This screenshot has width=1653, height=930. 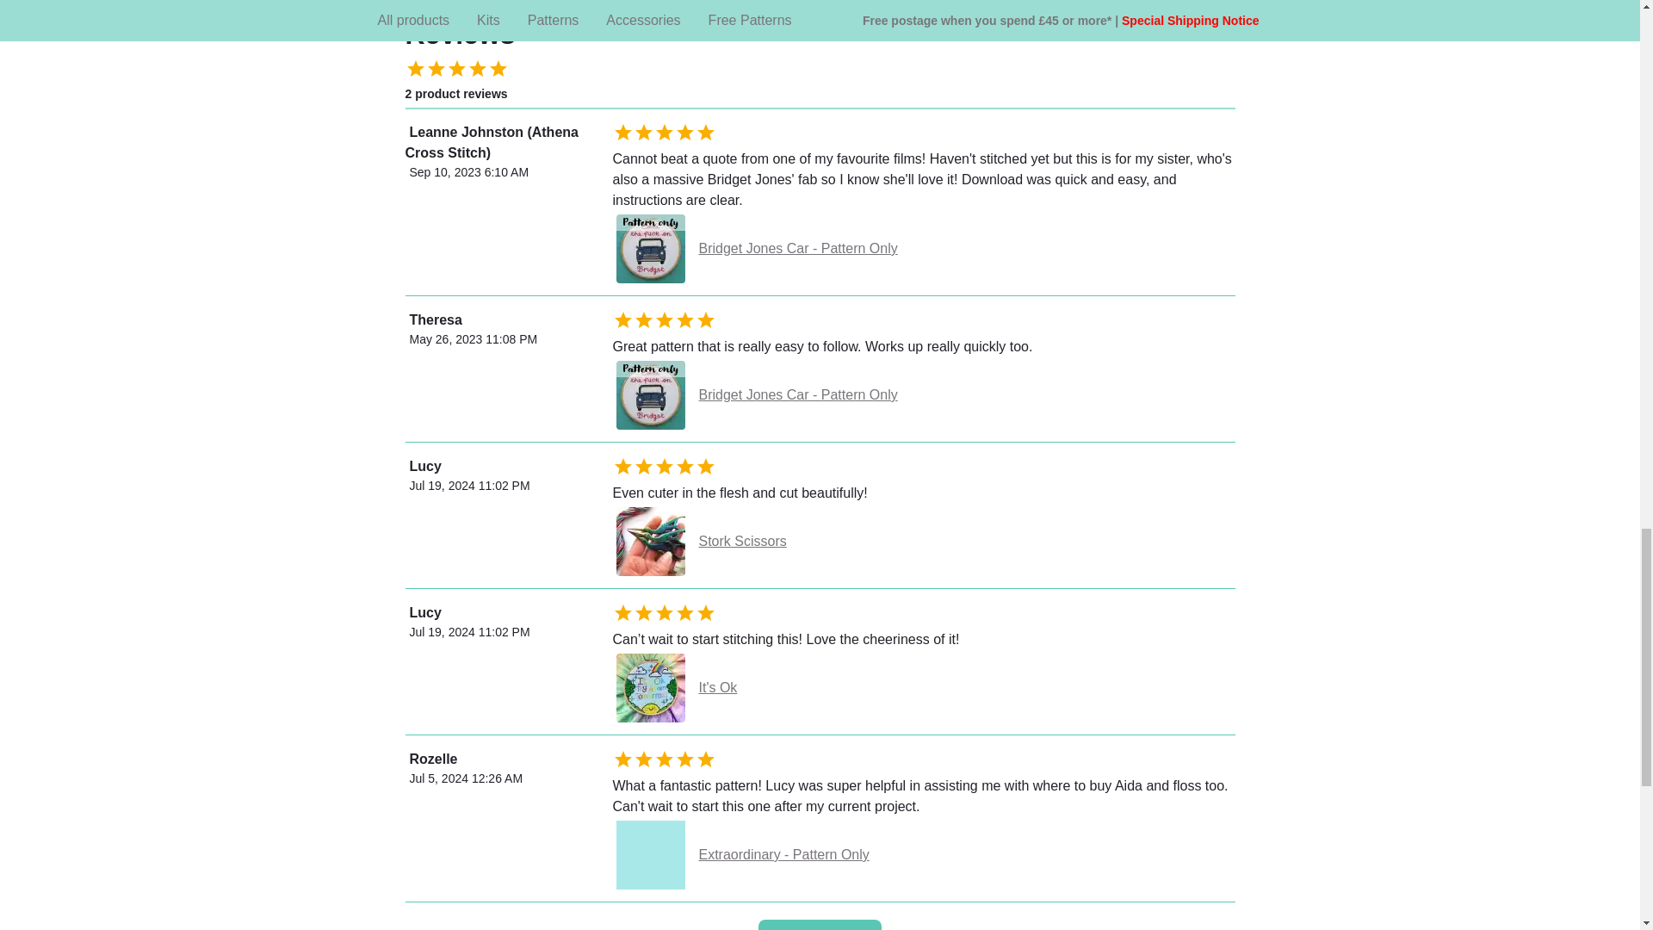 I want to click on Red, so click(x=1061, y=9).